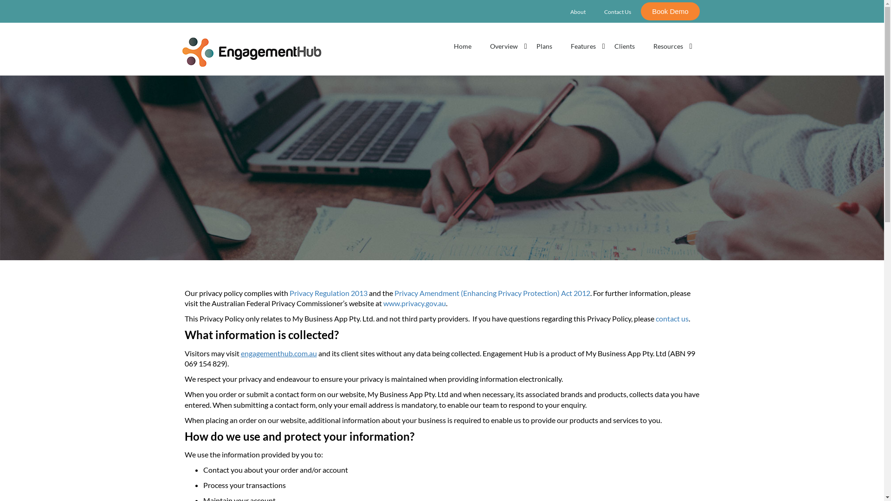 This screenshot has width=891, height=501. Describe the element at coordinates (668, 46) in the screenshot. I see `Resources` at that location.